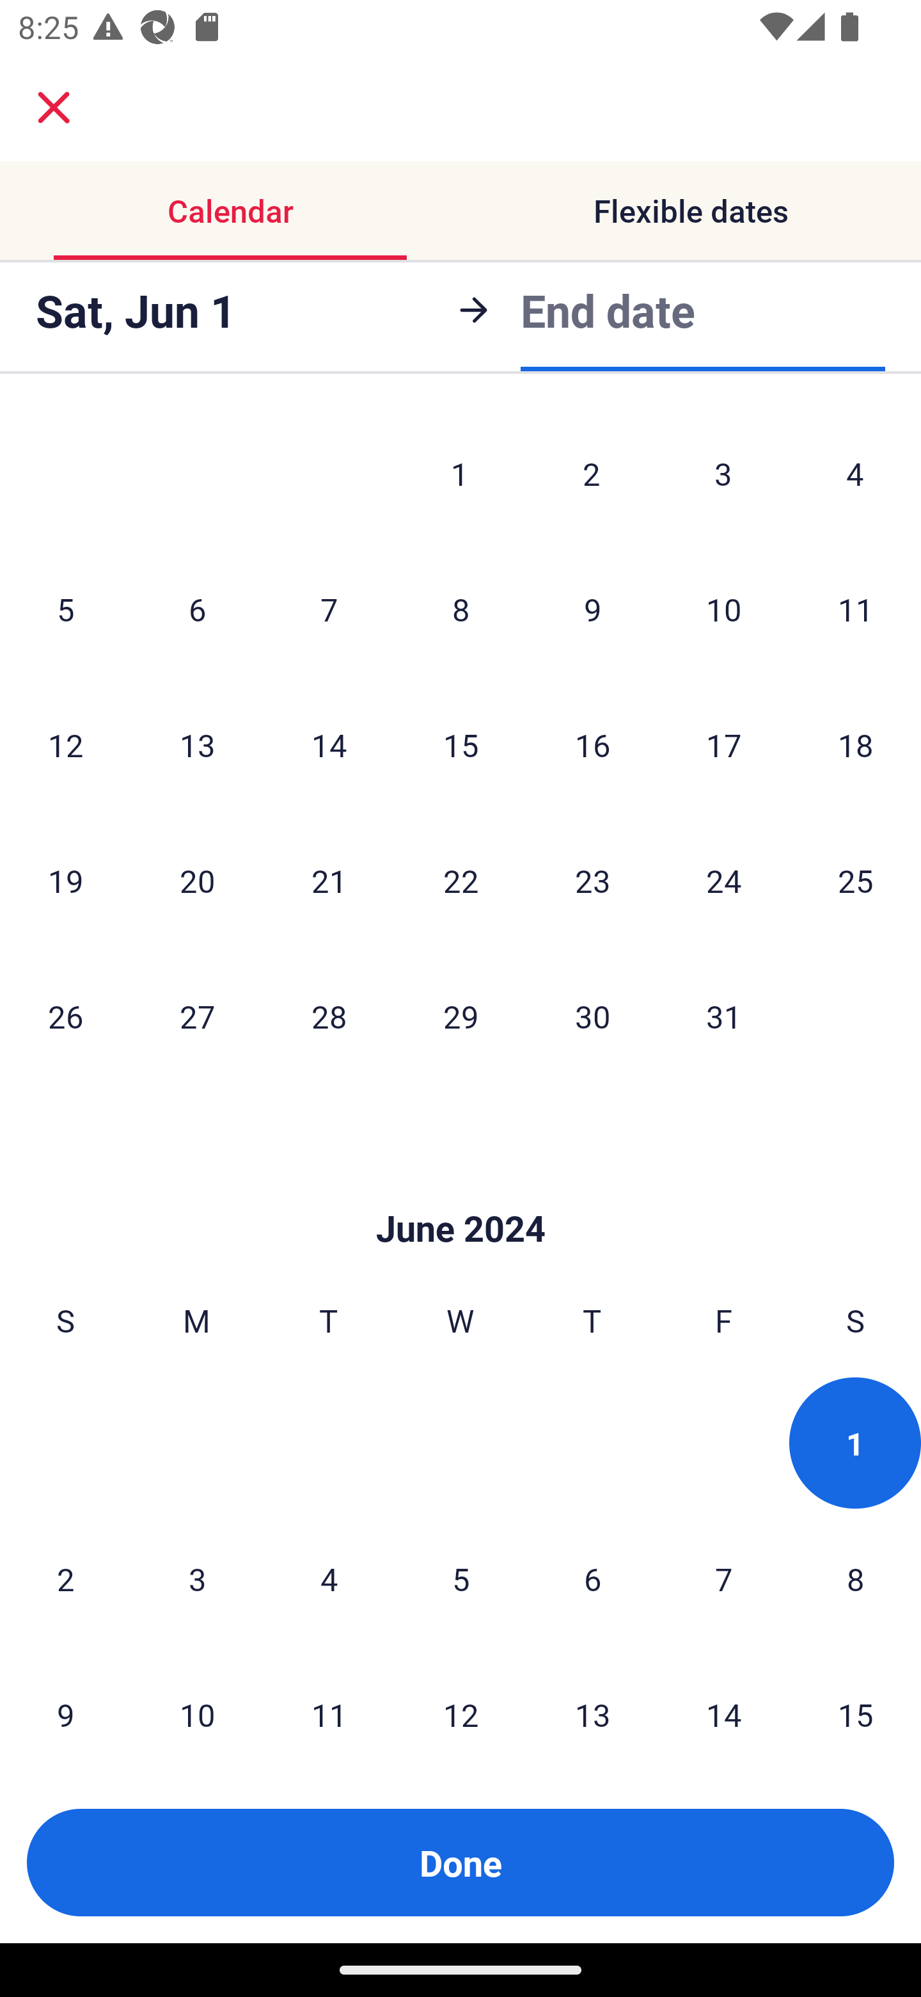  Describe the element at coordinates (592, 1703) in the screenshot. I see `13 Thursday, June 13, 2024` at that location.